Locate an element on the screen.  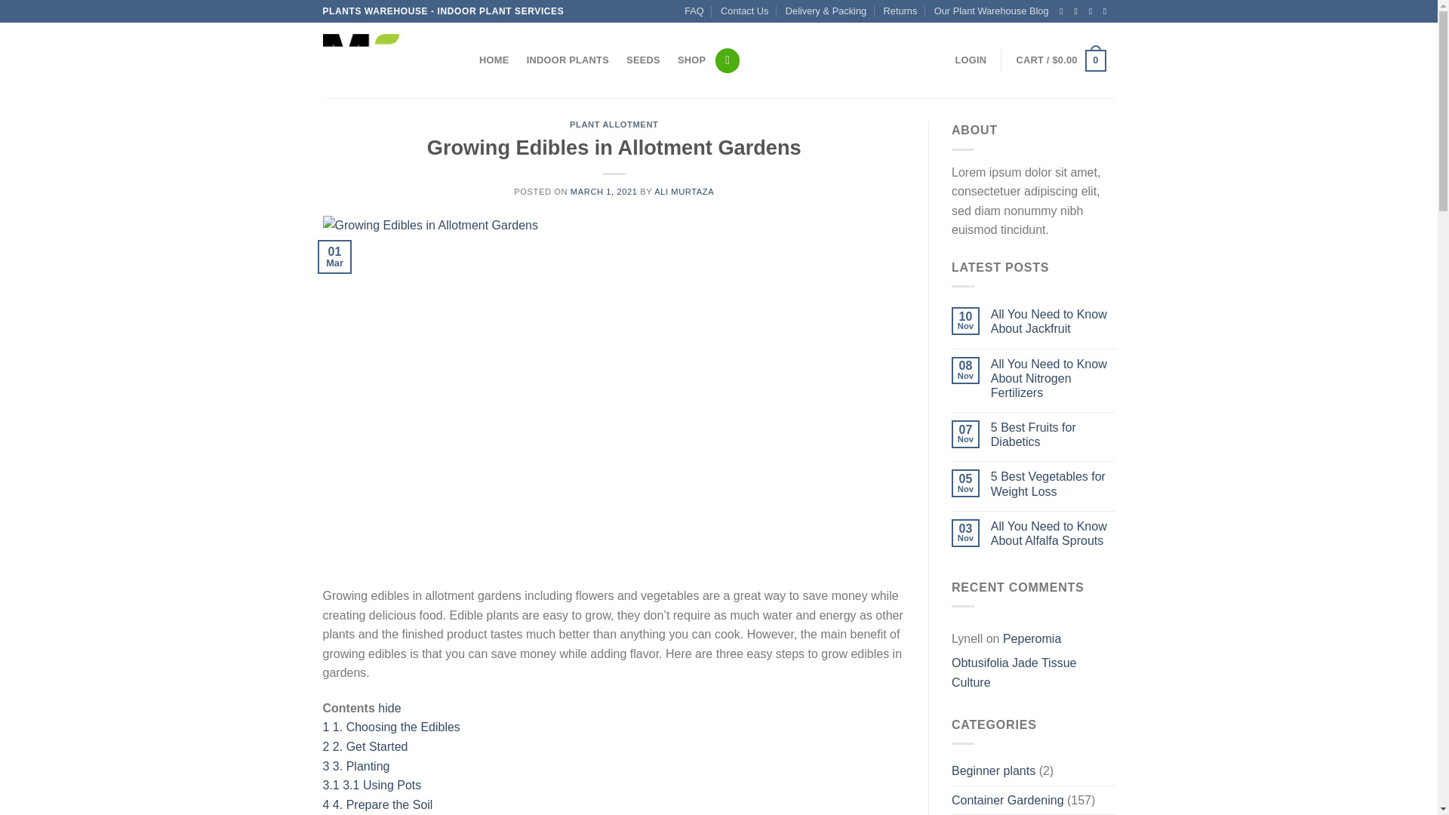
MARCH 1, 2021 is located at coordinates (604, 192).